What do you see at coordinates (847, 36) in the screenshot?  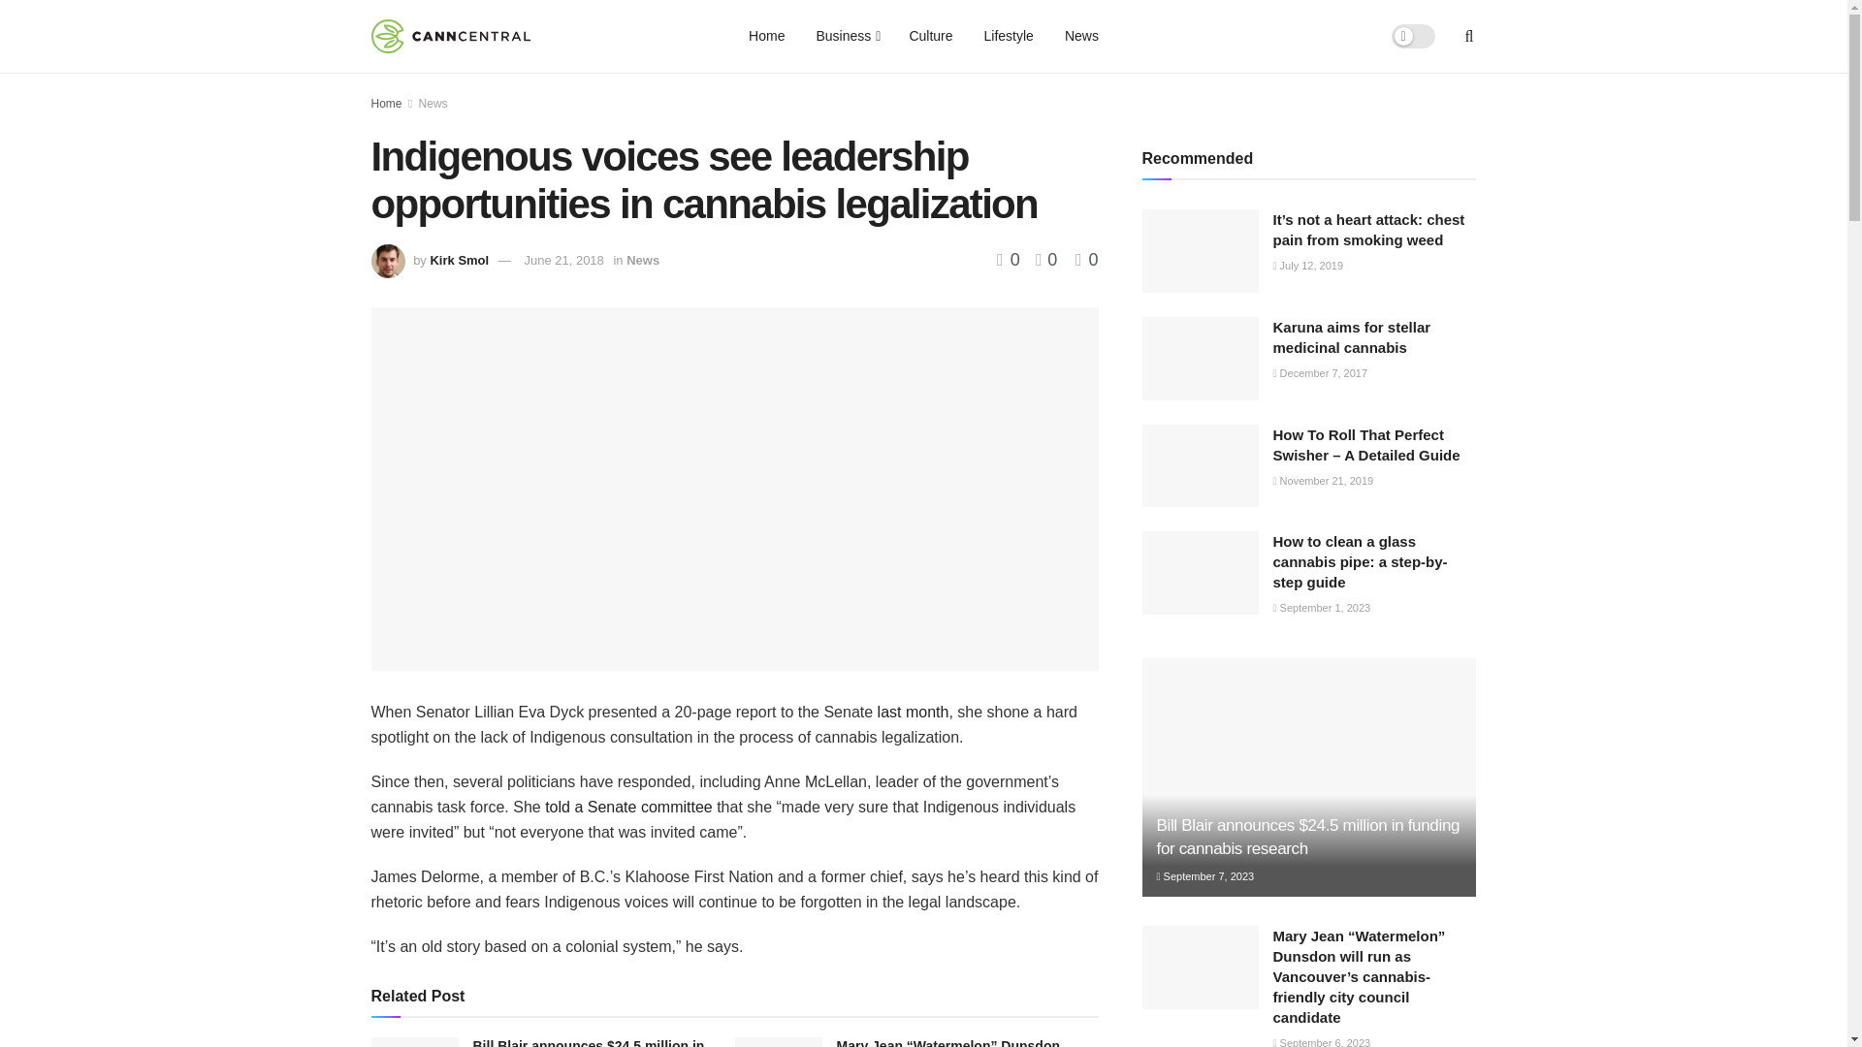 I see `Business` at bounding box center [847, 36].